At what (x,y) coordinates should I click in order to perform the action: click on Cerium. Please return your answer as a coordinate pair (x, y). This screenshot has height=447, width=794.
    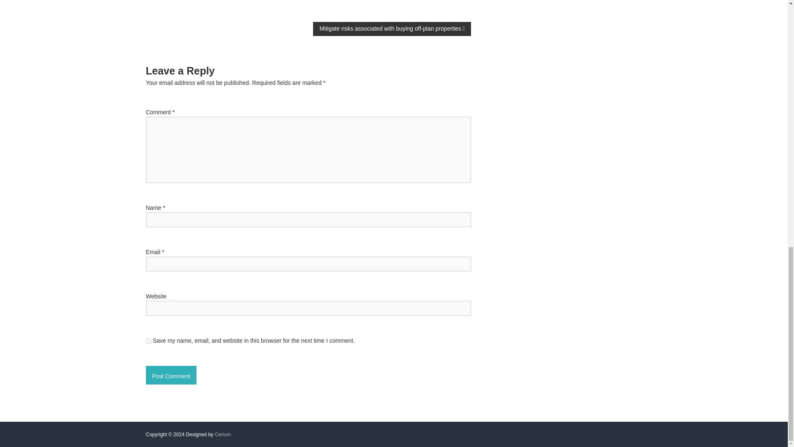
    Looking at the image, I should click on (222, 435).